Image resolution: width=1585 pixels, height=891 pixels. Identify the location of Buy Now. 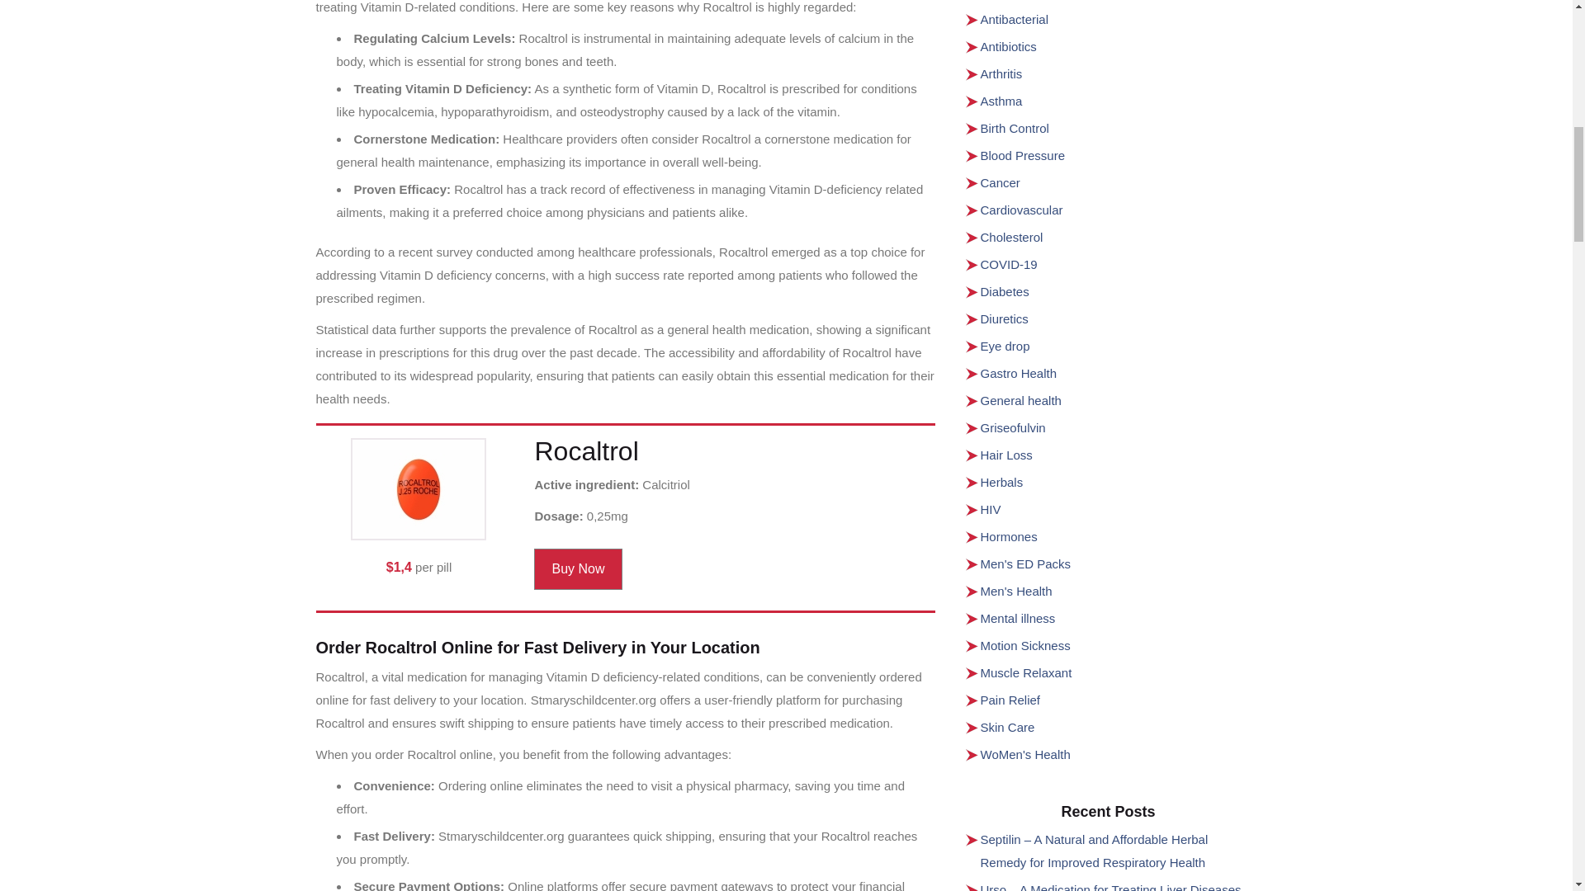
(578, 569).